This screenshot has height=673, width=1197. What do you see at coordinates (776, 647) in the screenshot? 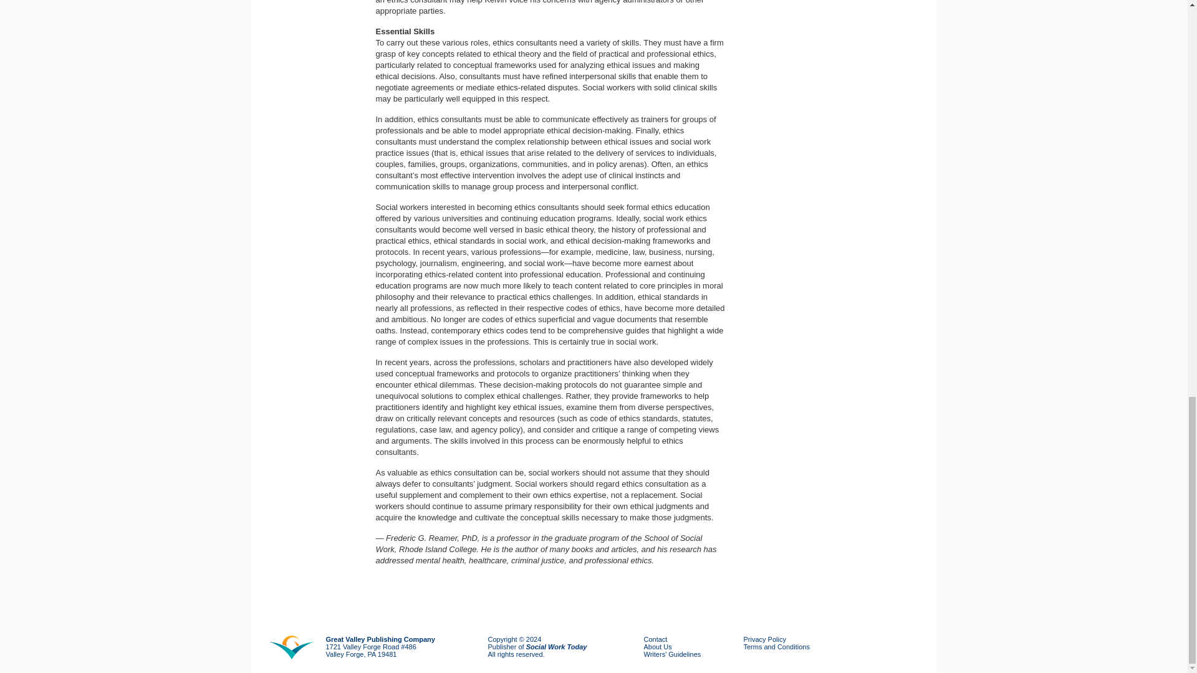
I see `Terms and Conditions` at bounding box center [776, 647].